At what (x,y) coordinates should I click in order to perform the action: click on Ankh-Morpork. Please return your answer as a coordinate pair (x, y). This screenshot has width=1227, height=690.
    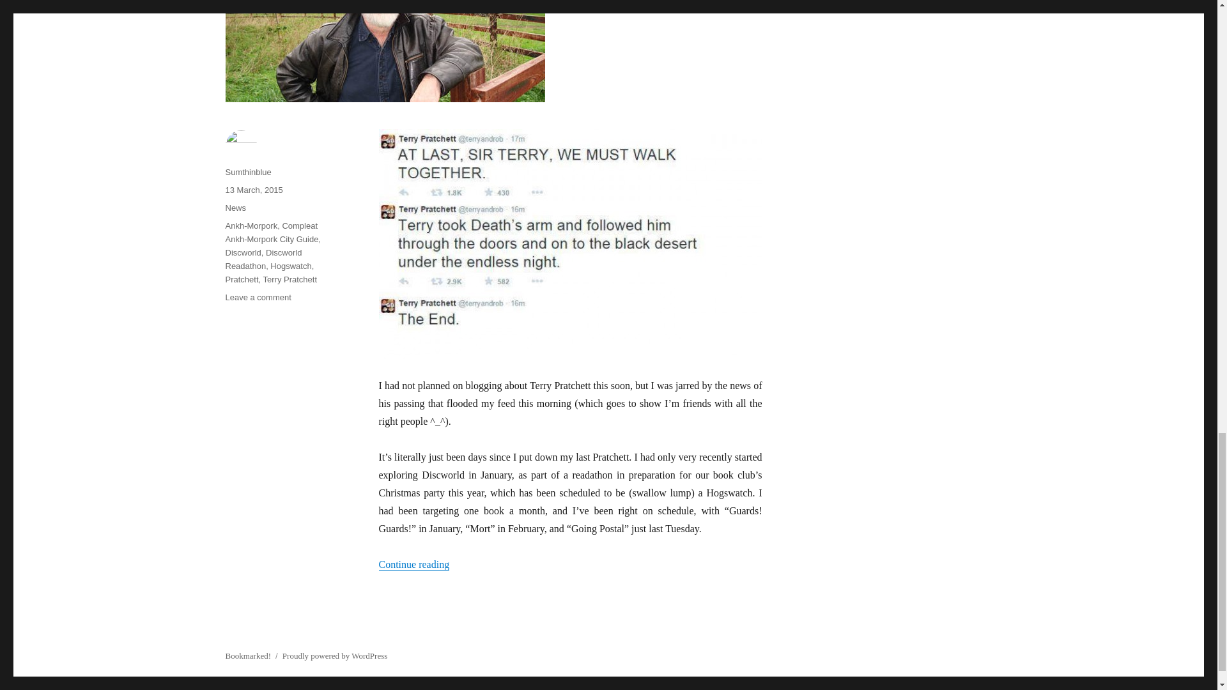
    Looking at the image, I should click on (251, 225).